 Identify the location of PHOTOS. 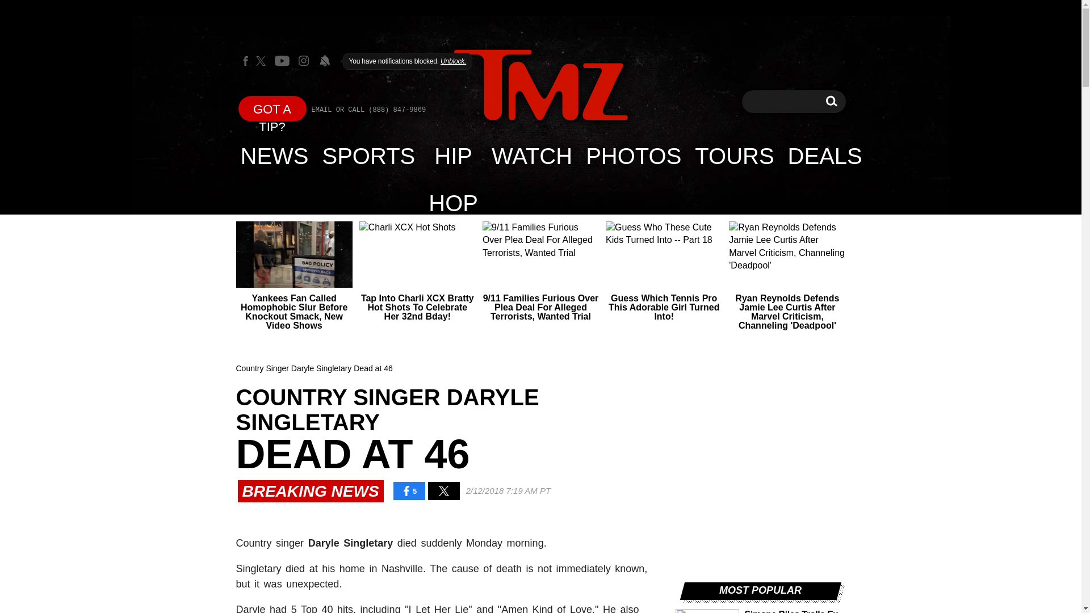
(540, 85).